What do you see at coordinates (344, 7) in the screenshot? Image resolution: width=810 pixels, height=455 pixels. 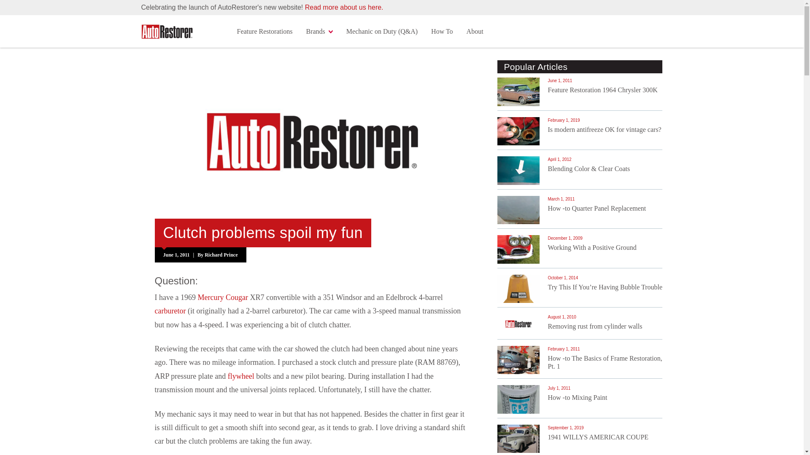 I see `Read more about us here.` at bounding box center [344, 7].